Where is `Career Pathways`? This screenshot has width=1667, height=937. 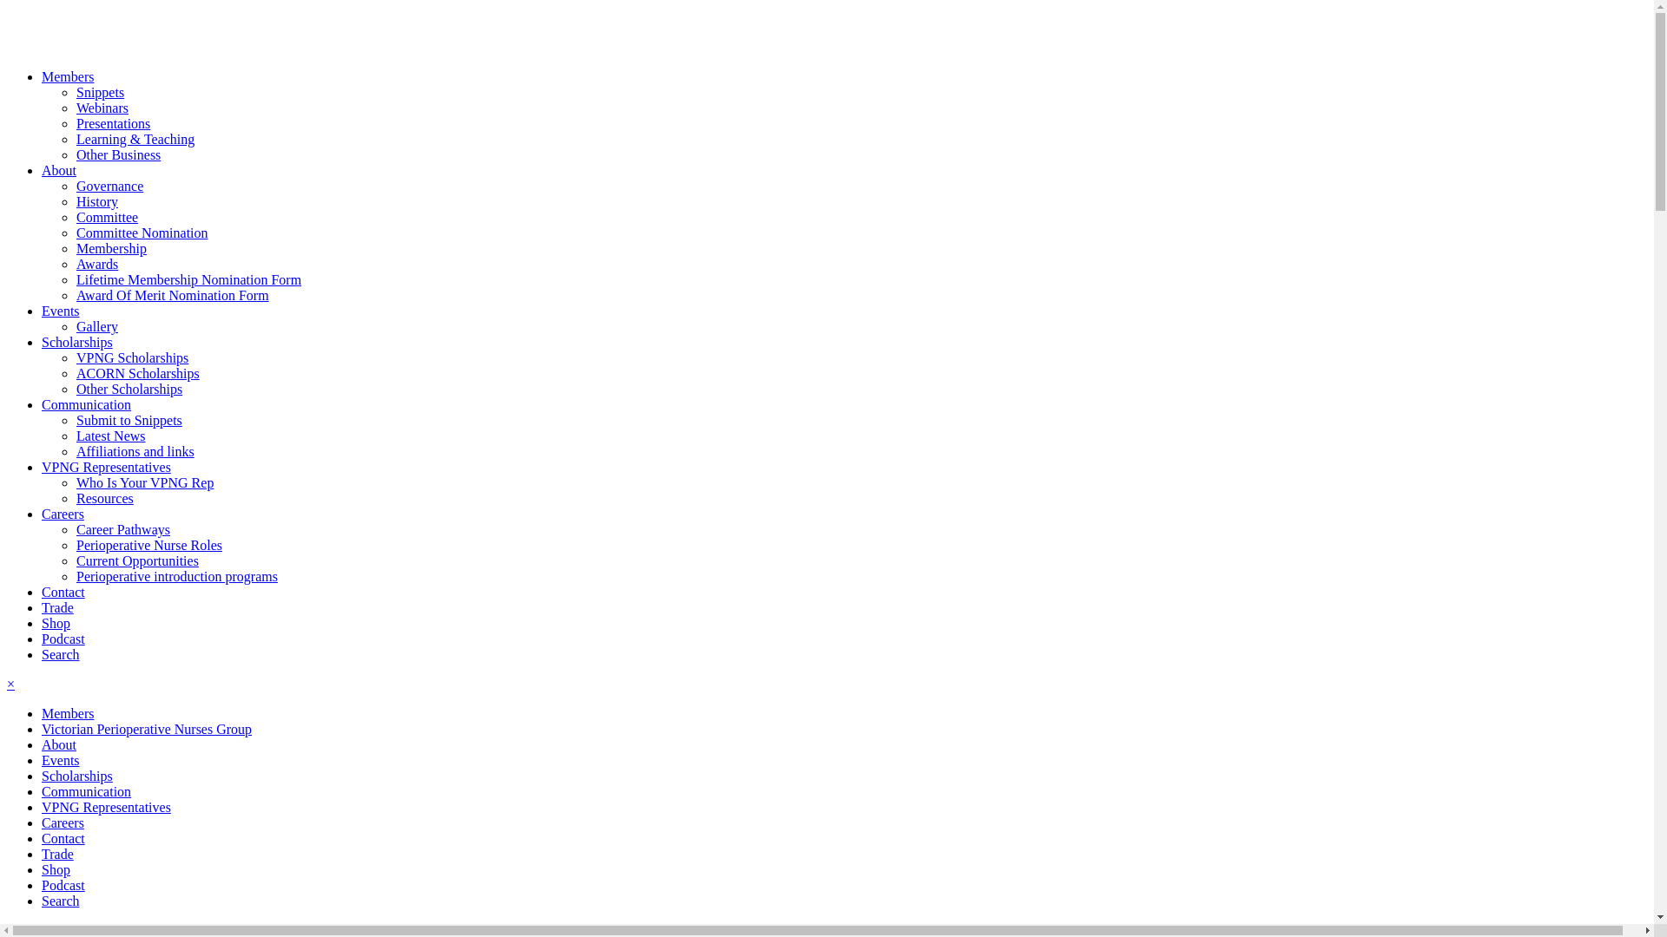
Career Pathways is located at coordinates (123, 529).